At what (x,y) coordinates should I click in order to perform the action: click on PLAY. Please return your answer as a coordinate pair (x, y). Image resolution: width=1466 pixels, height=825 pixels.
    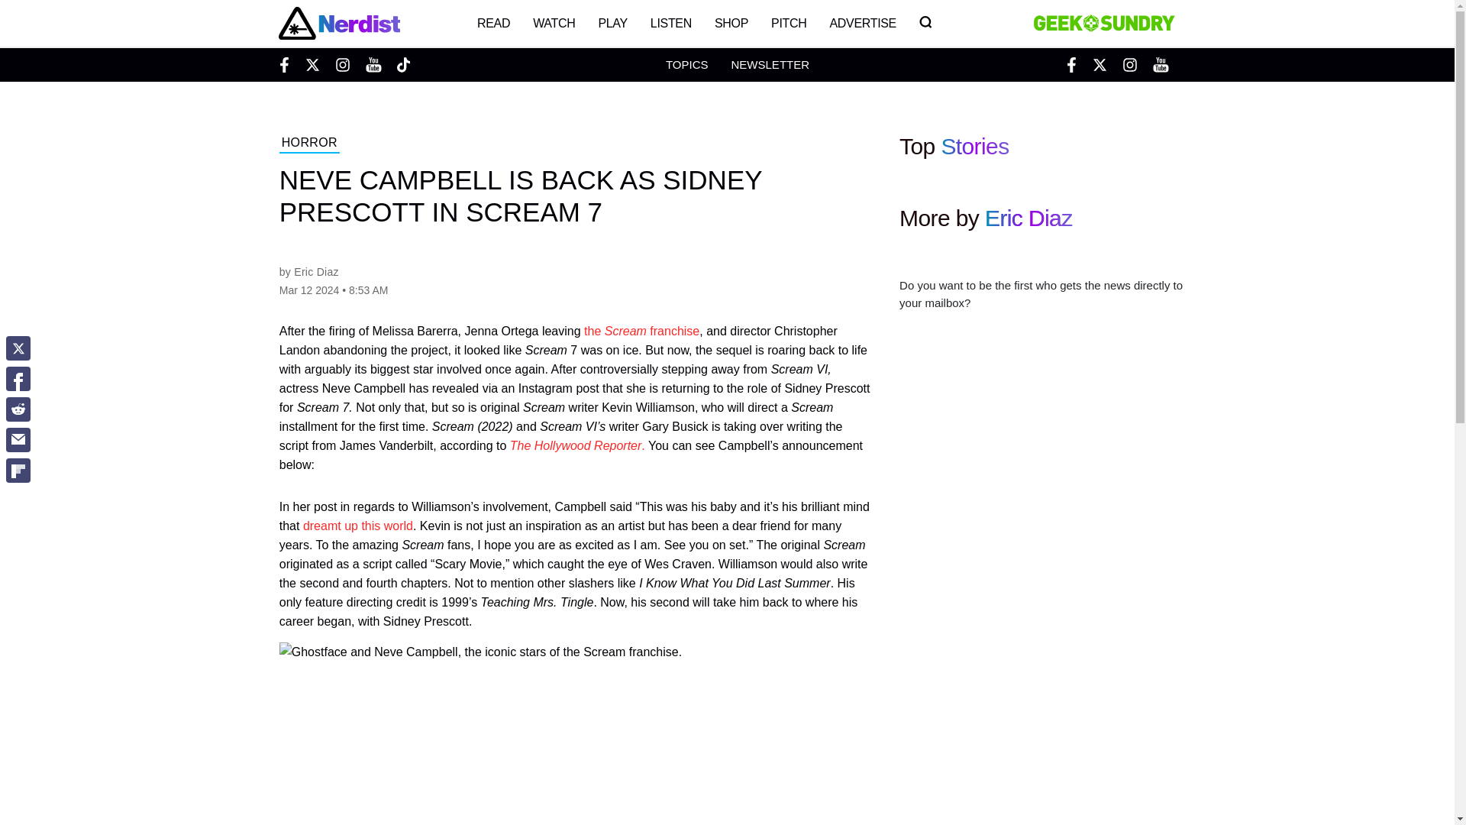
    Looking at the image, I should click on (612, 23).